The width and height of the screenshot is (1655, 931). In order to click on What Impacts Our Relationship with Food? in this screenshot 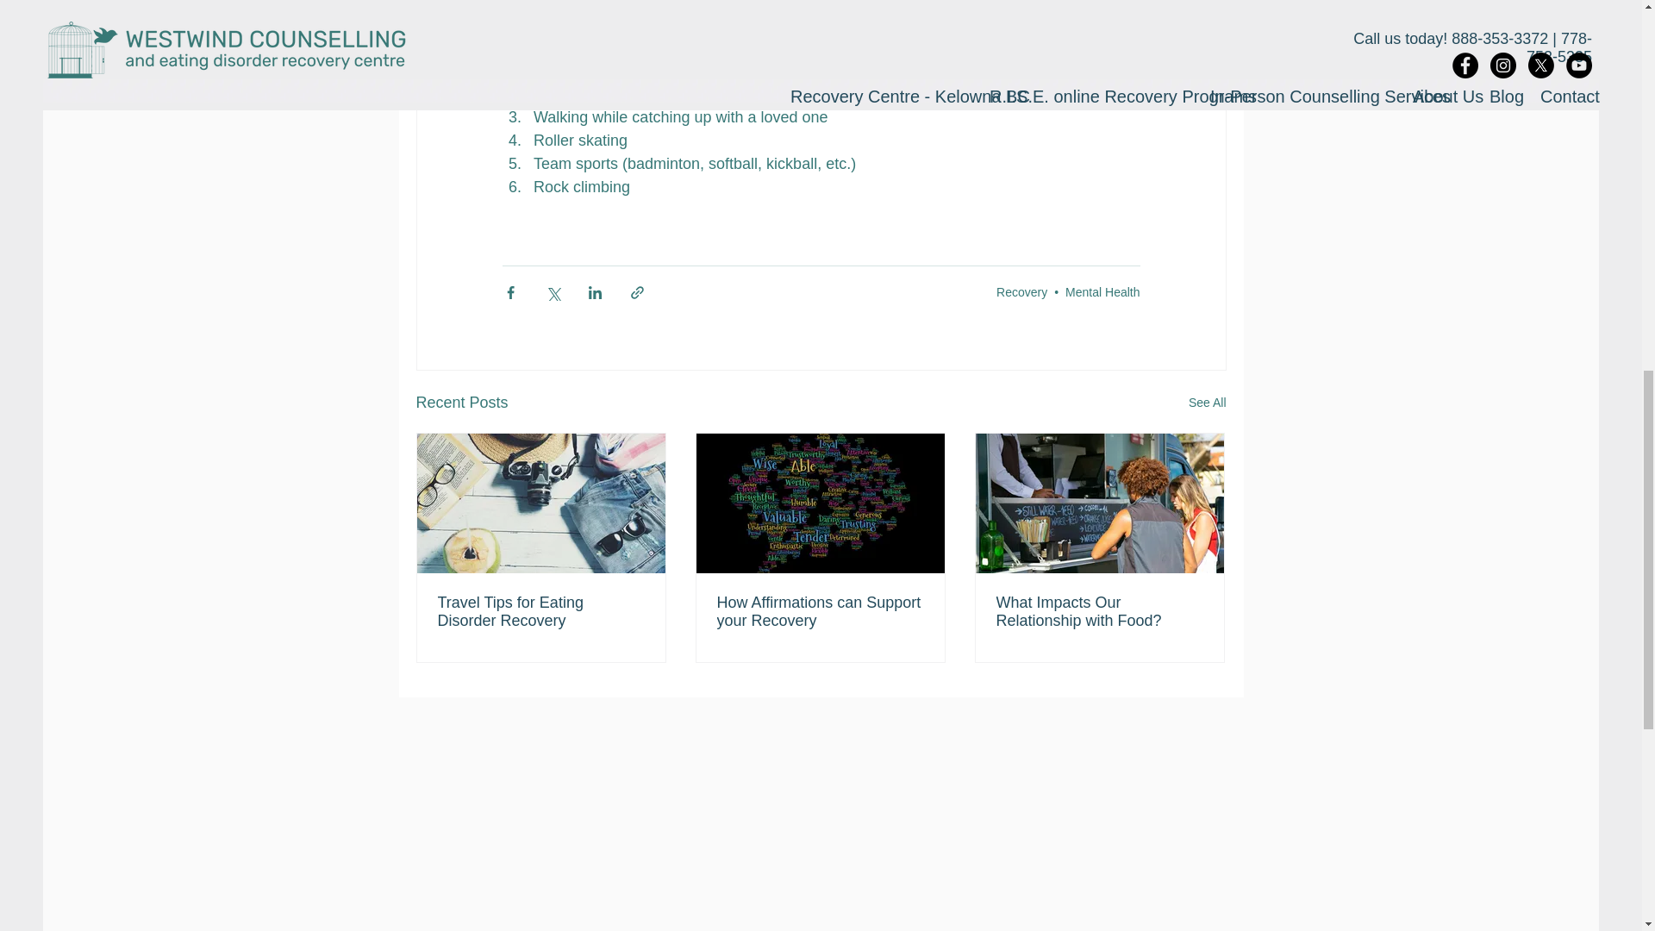, I will do `click(1099, 612)`.